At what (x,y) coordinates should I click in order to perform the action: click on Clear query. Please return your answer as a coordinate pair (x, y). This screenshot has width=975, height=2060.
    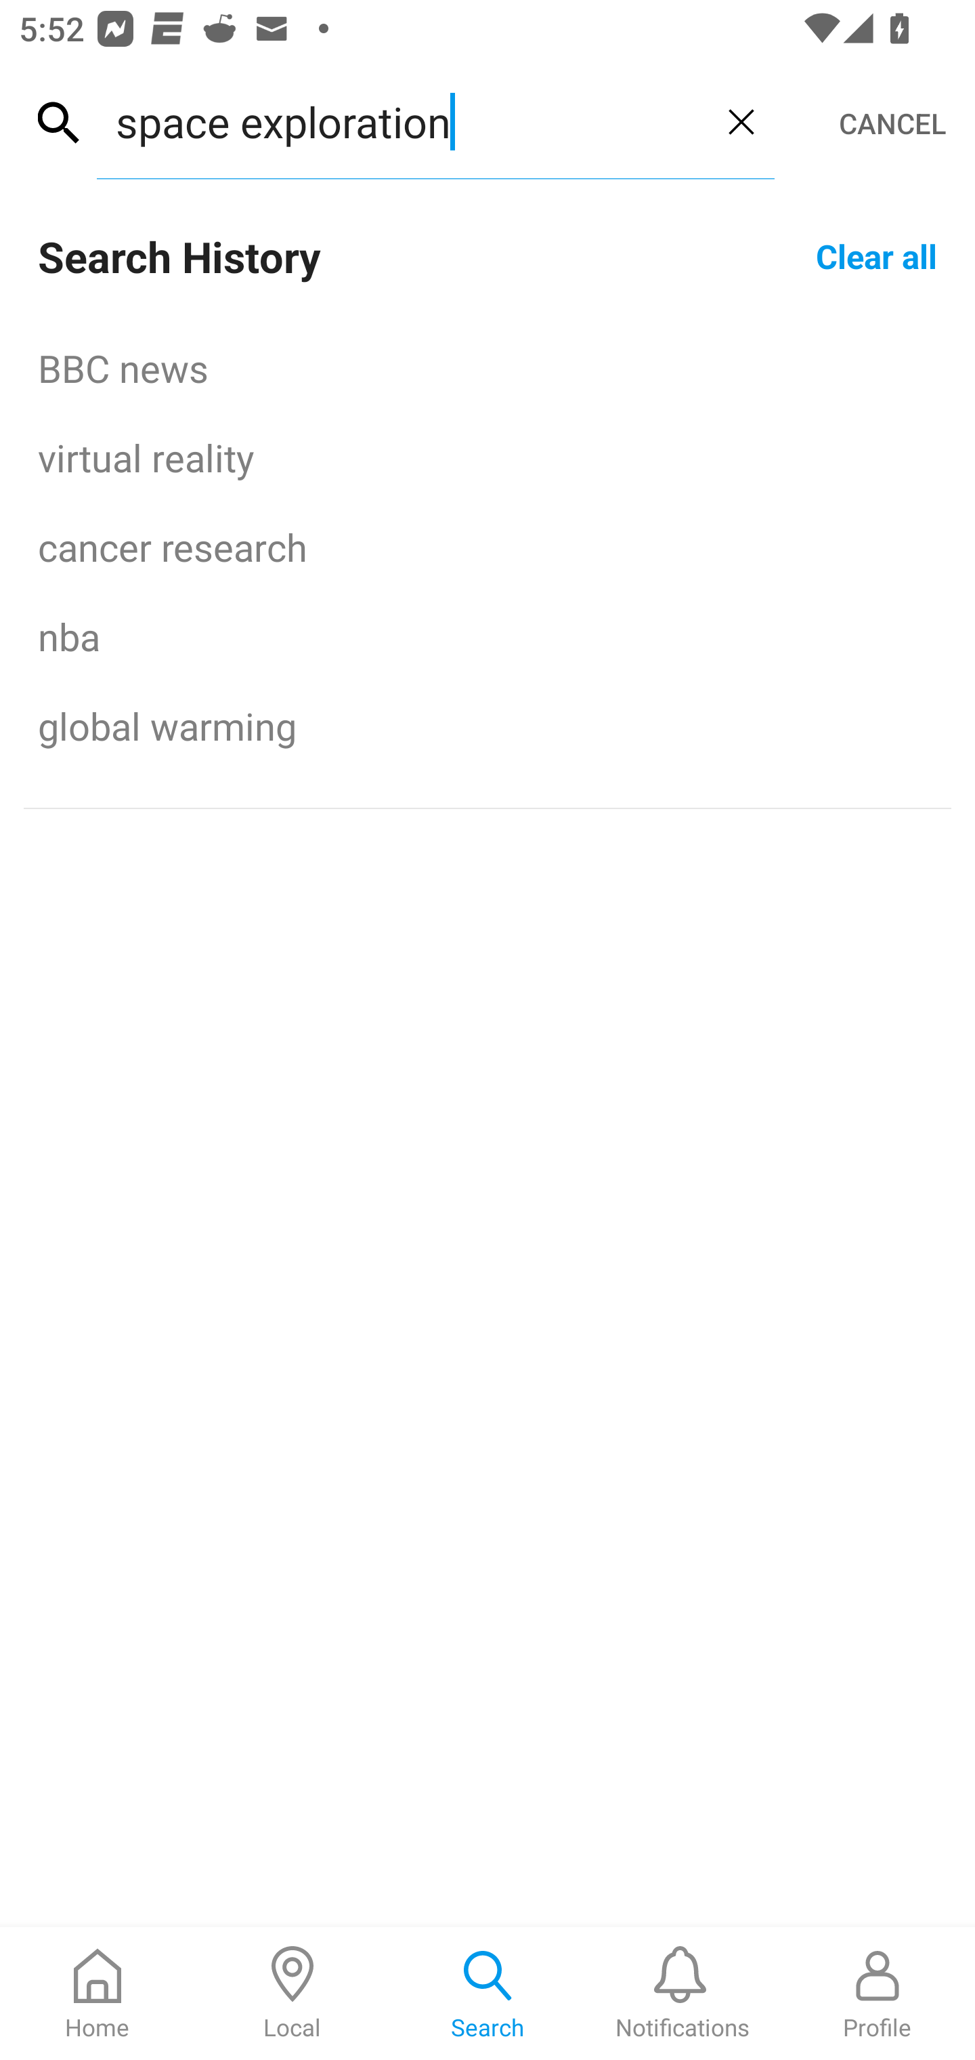
    Looking at the image, I should click on (741, 121).